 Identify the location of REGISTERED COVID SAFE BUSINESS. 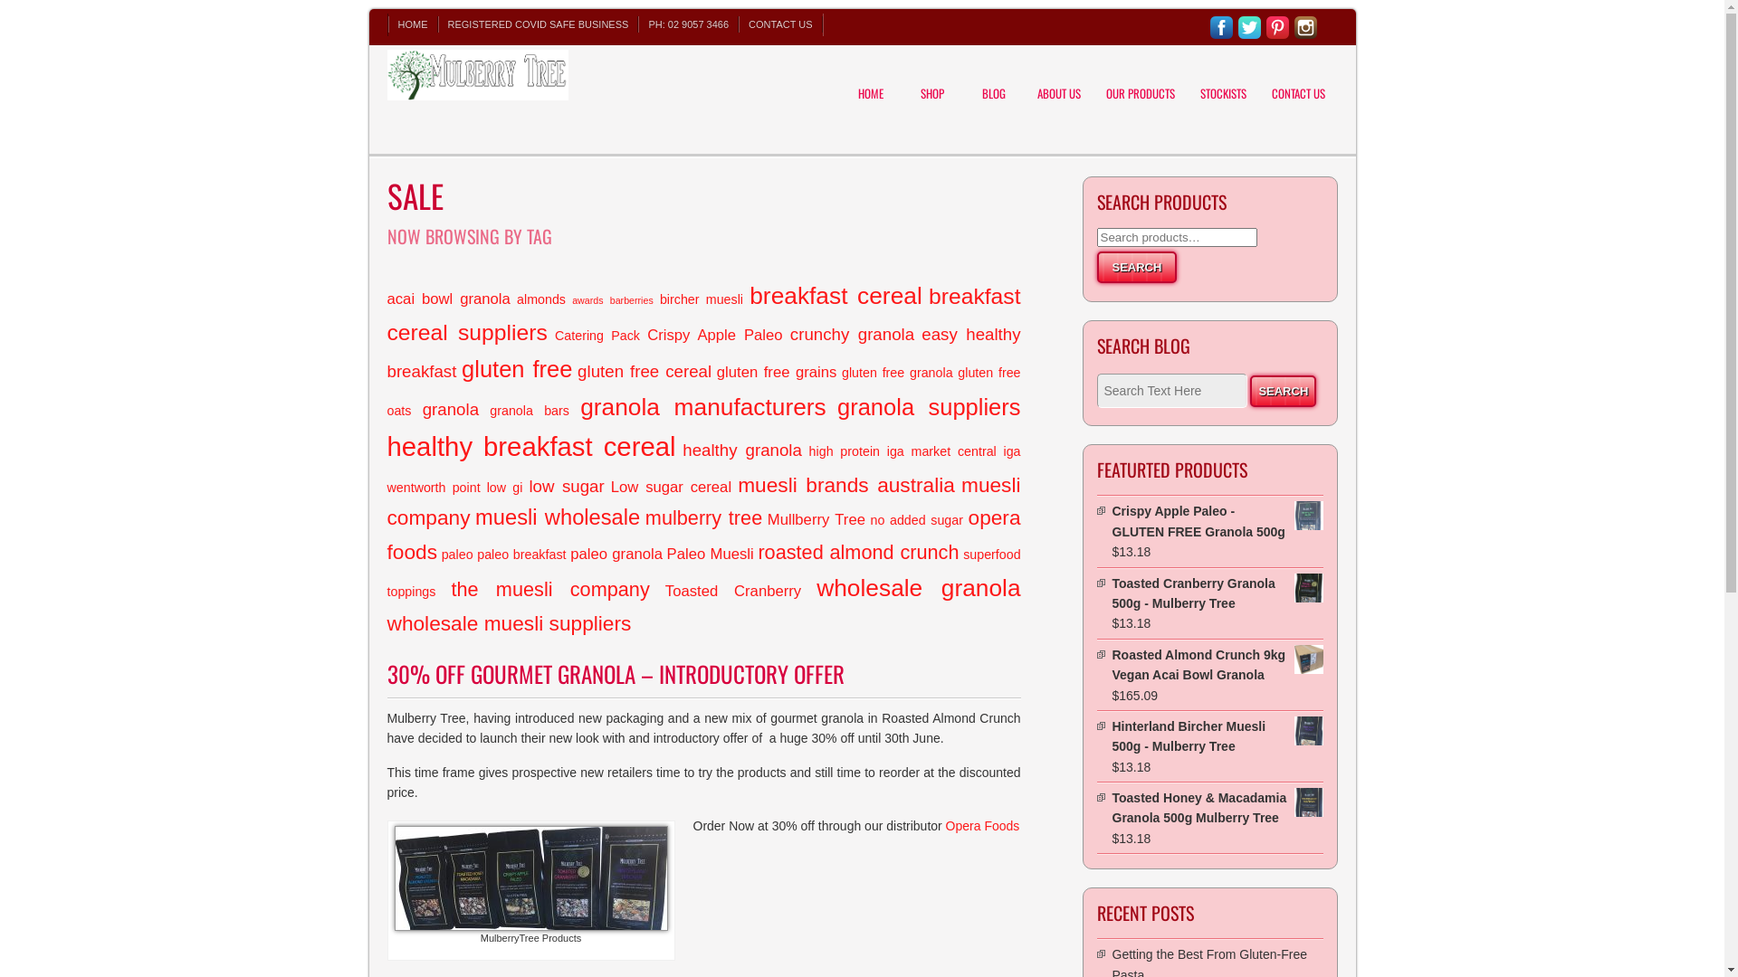
(539, 24).